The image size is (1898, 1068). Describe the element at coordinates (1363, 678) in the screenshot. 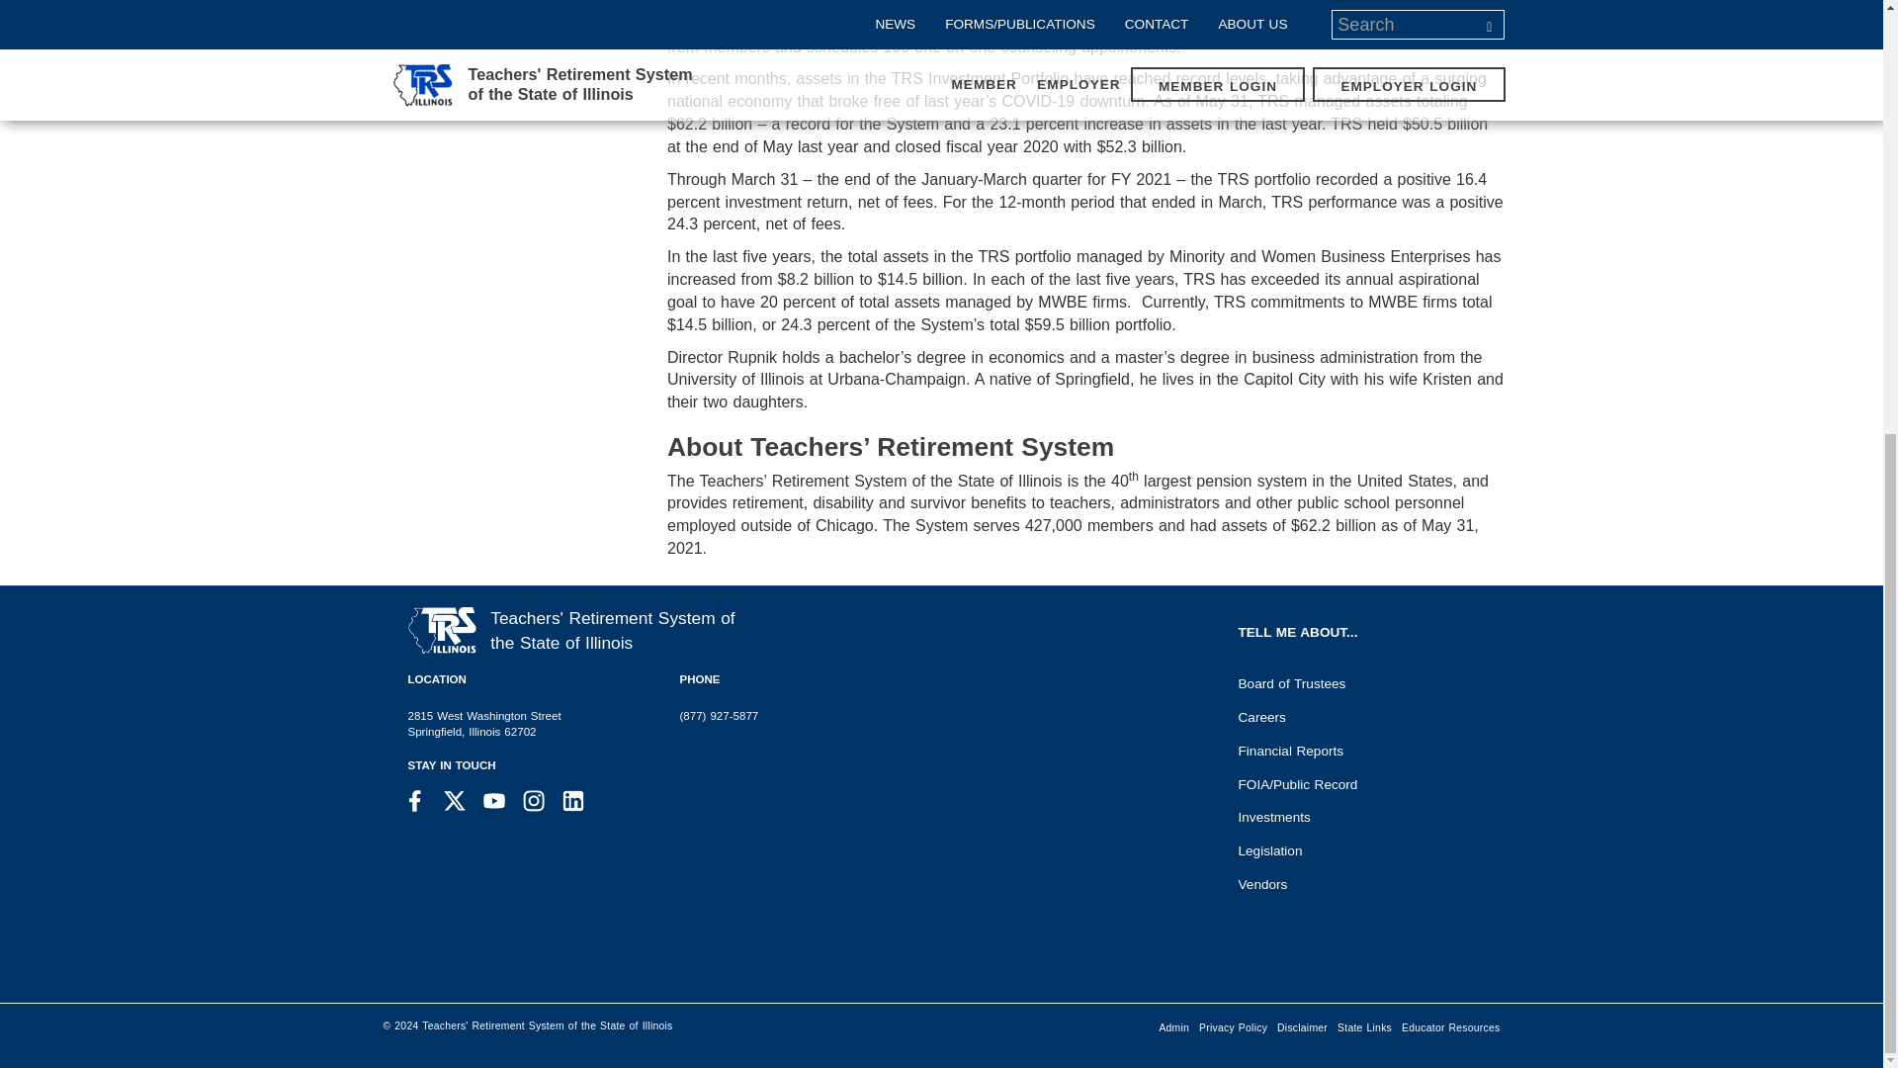

I see `Board of Trustees` at that location.